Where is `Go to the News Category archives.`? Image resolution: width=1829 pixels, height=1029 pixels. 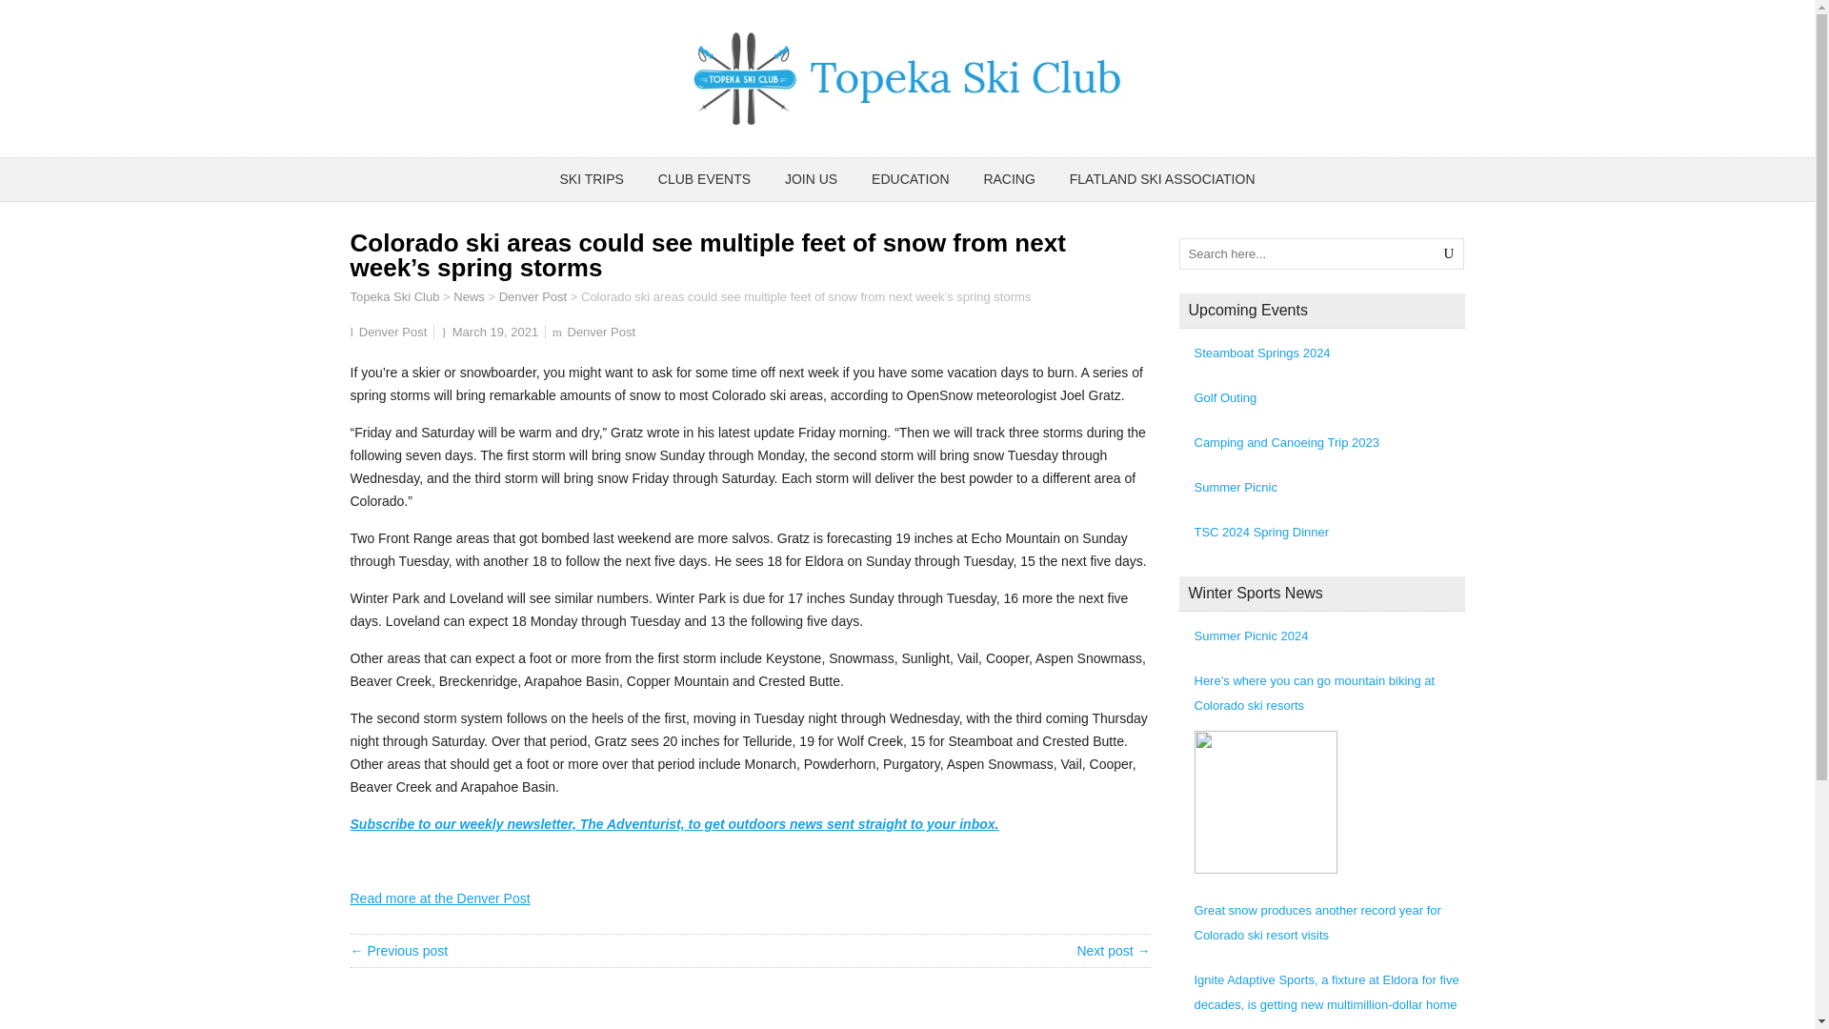 Go to the News Category archives. is located at coordinates (469, 295).